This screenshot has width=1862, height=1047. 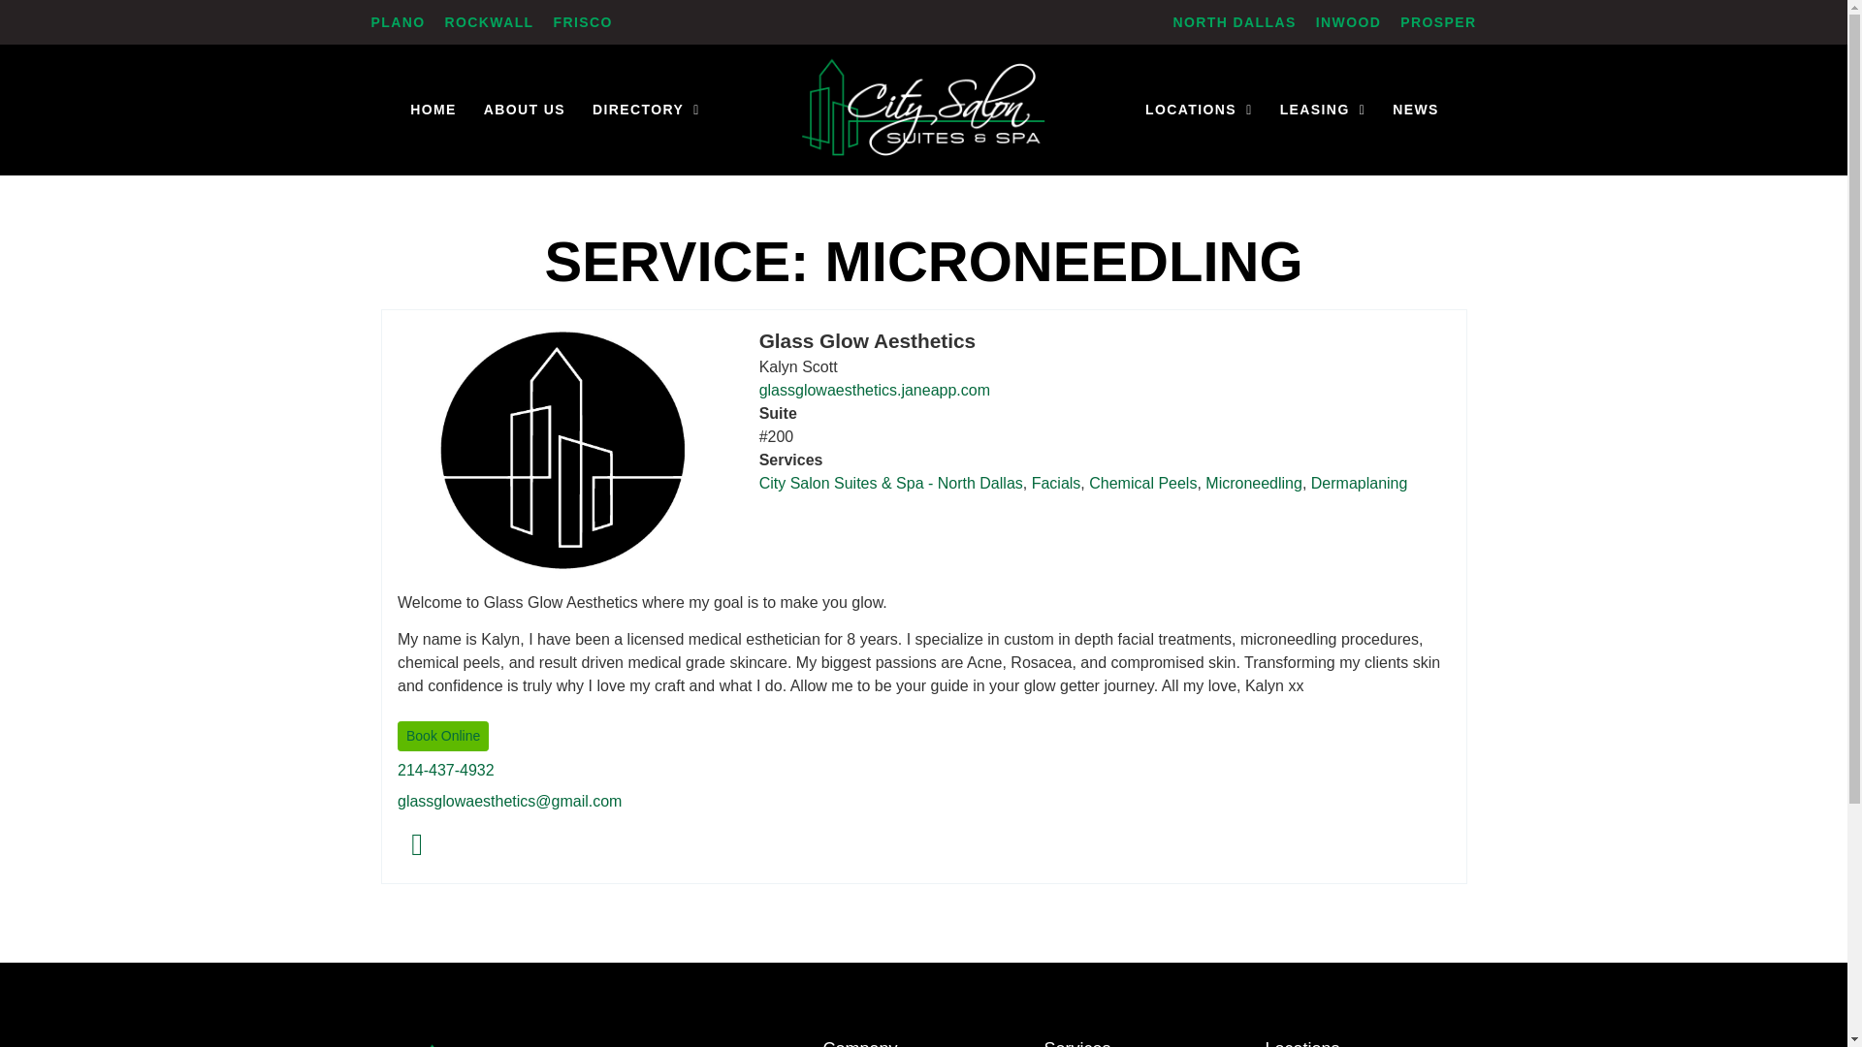 What do you see at coordinates (1142, 484) in the screenshot?
I see `Chemical Peels` at bounding box center [1142, 484].